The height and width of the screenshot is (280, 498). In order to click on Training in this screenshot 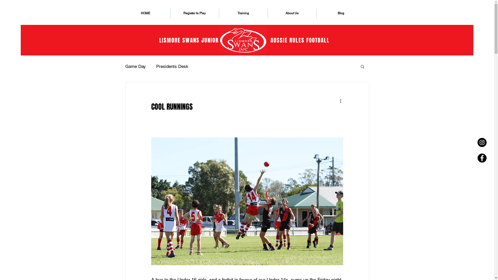, I will do `click(243, 13)`.